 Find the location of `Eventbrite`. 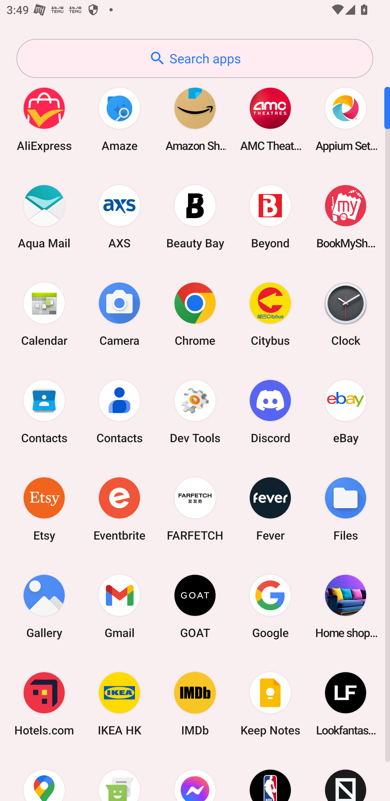

Eventbrite is located at coordinates (119, 509).